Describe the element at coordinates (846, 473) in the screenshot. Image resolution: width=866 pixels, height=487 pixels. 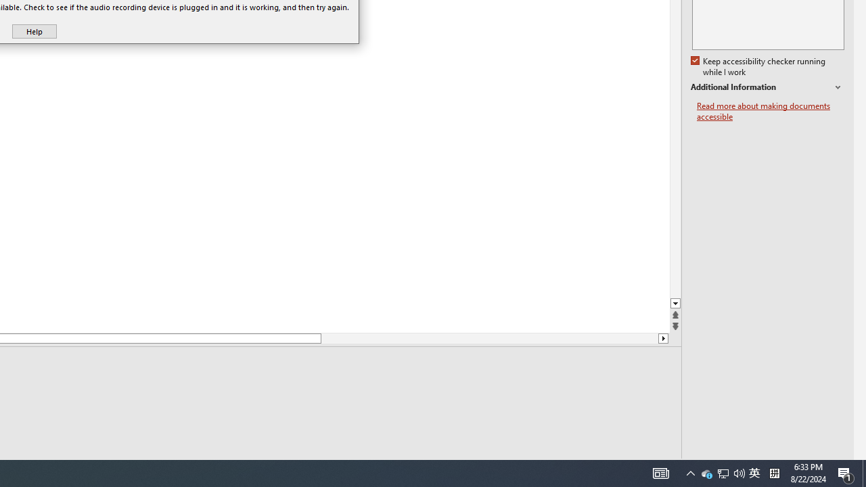
I see `Action Center, 1 new notification` at that location.